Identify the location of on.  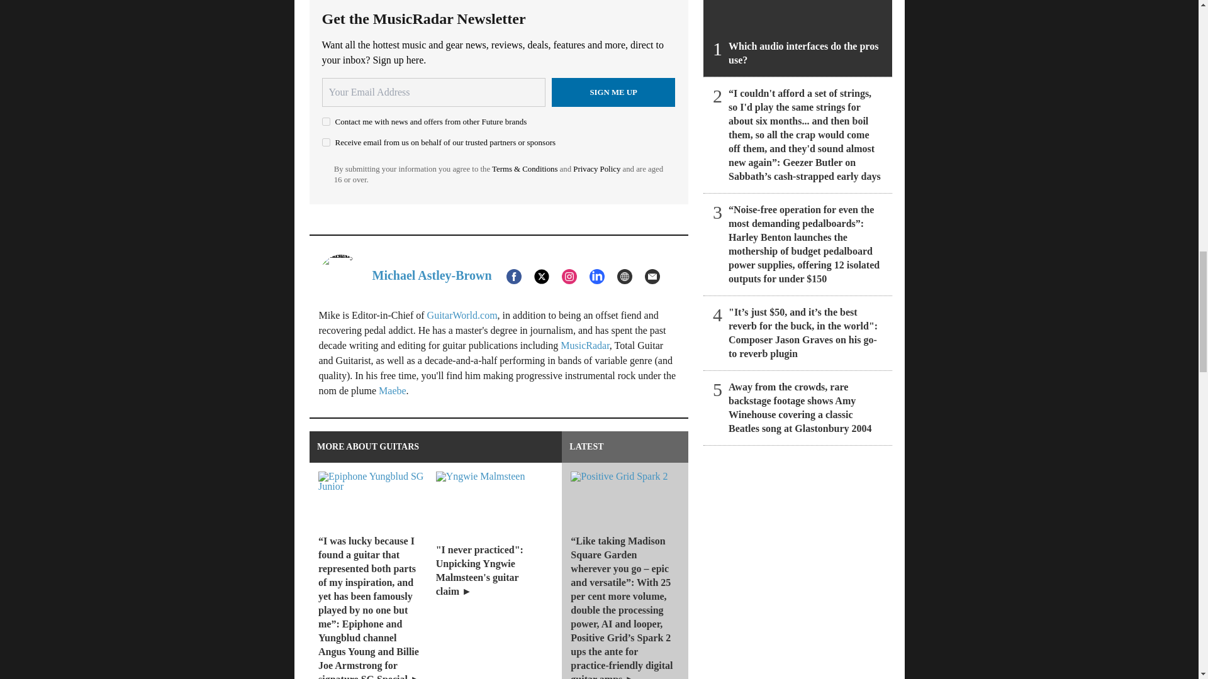
(326, 121).